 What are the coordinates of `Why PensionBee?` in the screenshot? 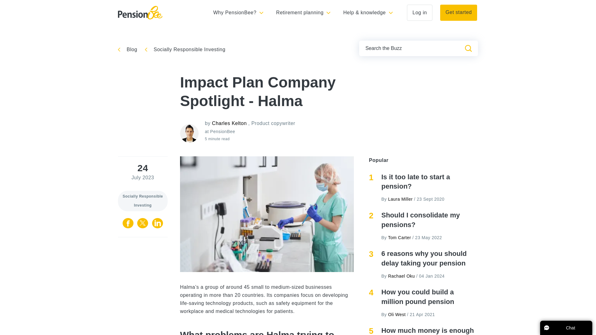 It's located at (238, 12).